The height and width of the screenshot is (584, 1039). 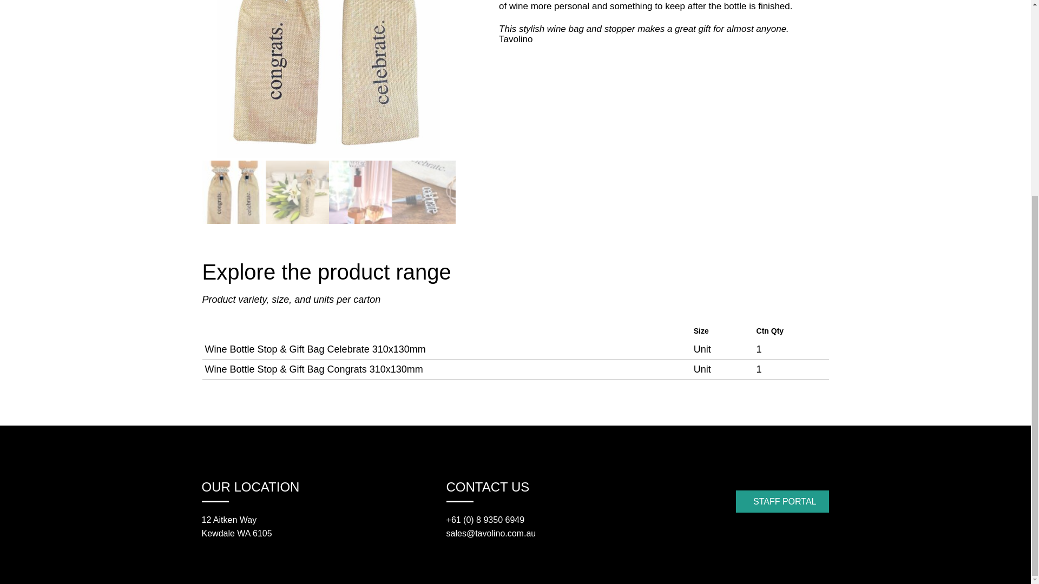 I want to click on wine-bags, so click(x=329, y=79).